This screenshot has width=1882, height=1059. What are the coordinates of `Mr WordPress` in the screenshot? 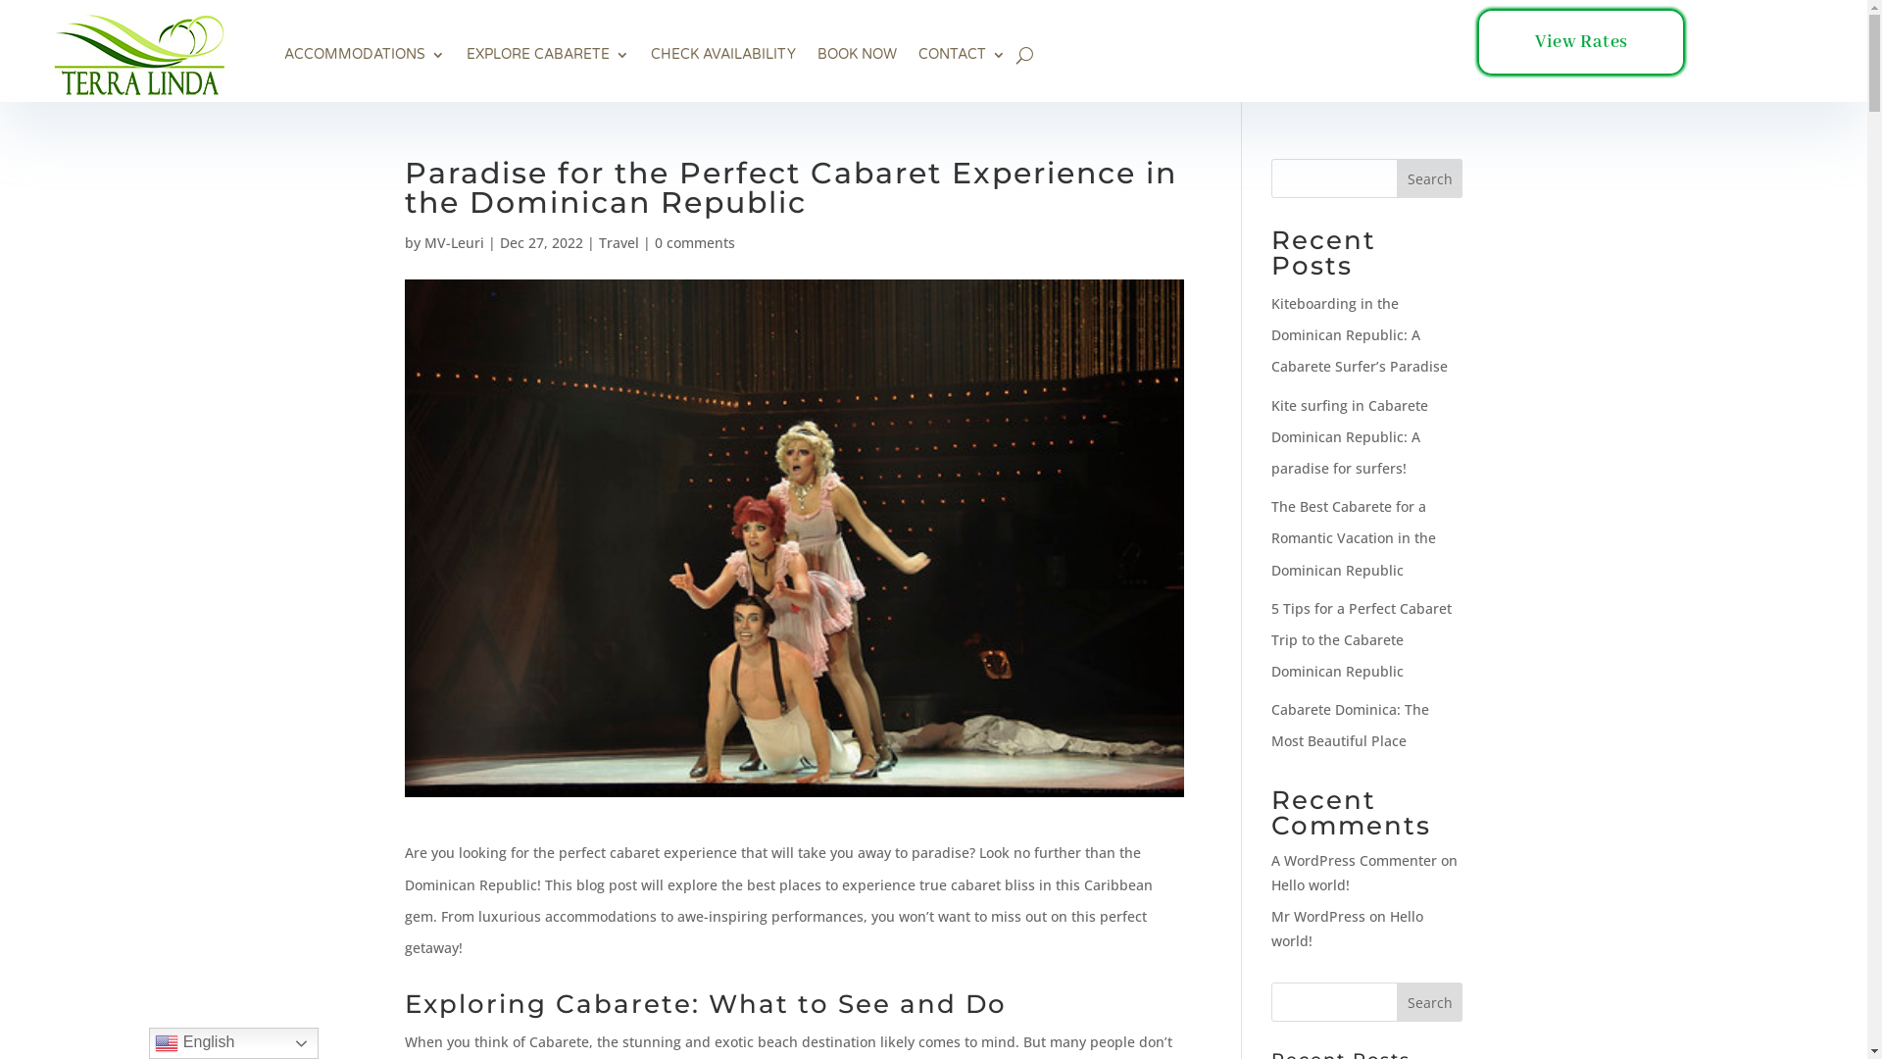 It's located at (1318, 916).